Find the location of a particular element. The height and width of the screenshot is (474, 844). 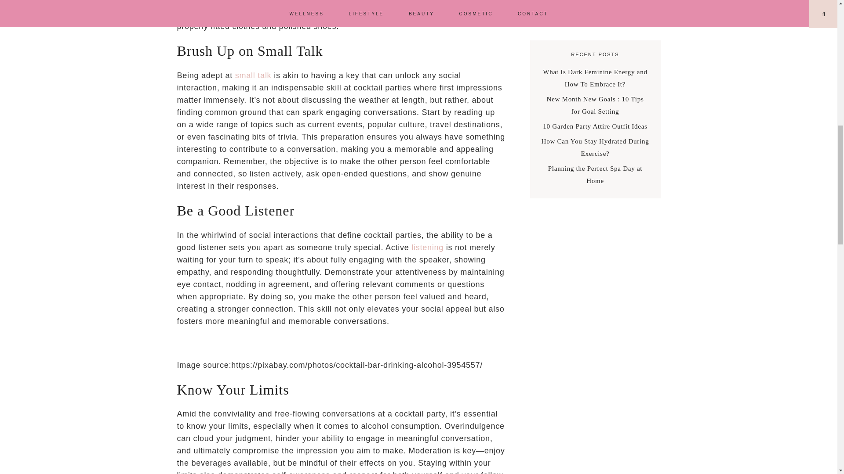

10 Garden Party Attire Outfit Ideas is located at coordinates (595, 126).